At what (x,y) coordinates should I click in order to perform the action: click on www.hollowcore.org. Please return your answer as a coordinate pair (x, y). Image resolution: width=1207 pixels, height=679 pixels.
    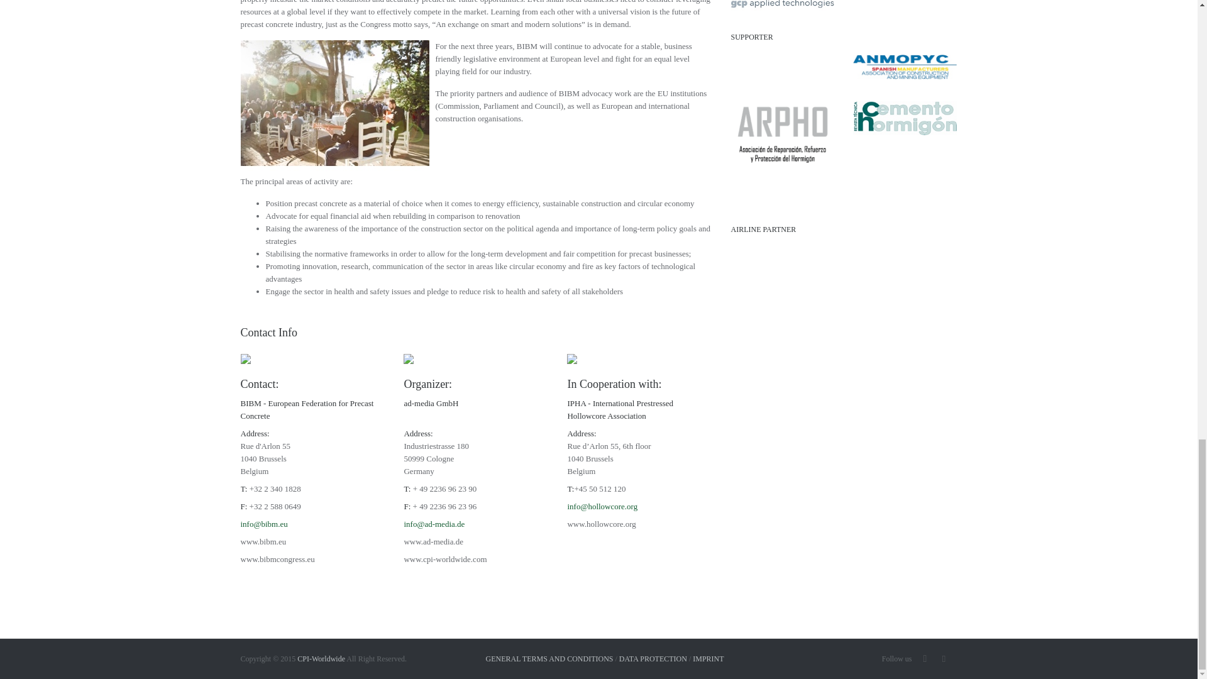
    Looking at the image, I should click on (601, 524).